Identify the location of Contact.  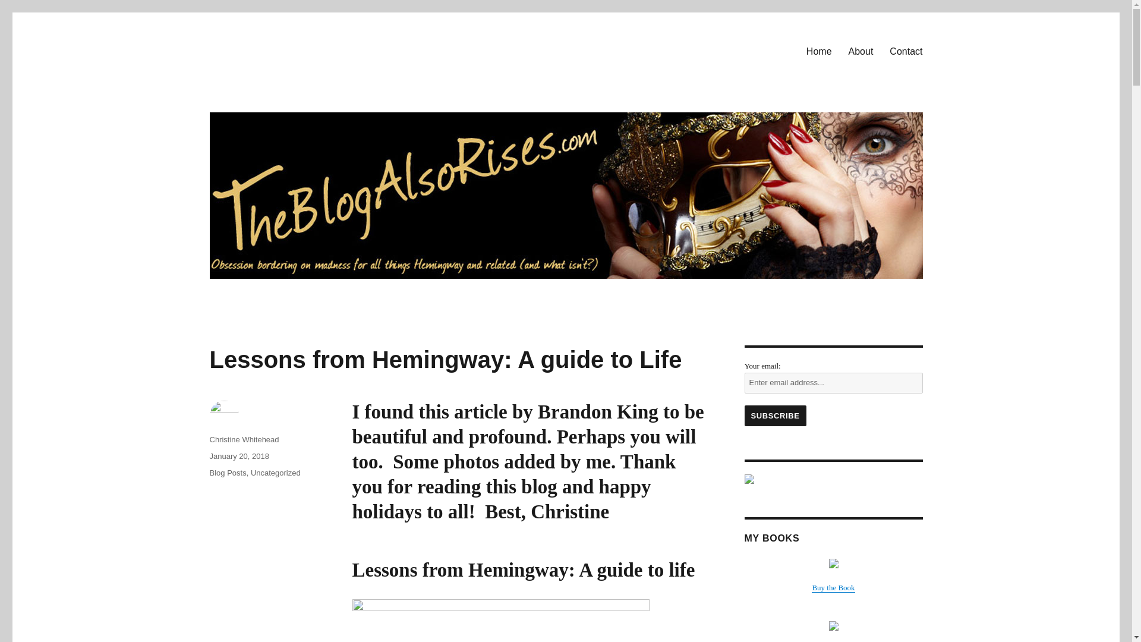
(906, 51).